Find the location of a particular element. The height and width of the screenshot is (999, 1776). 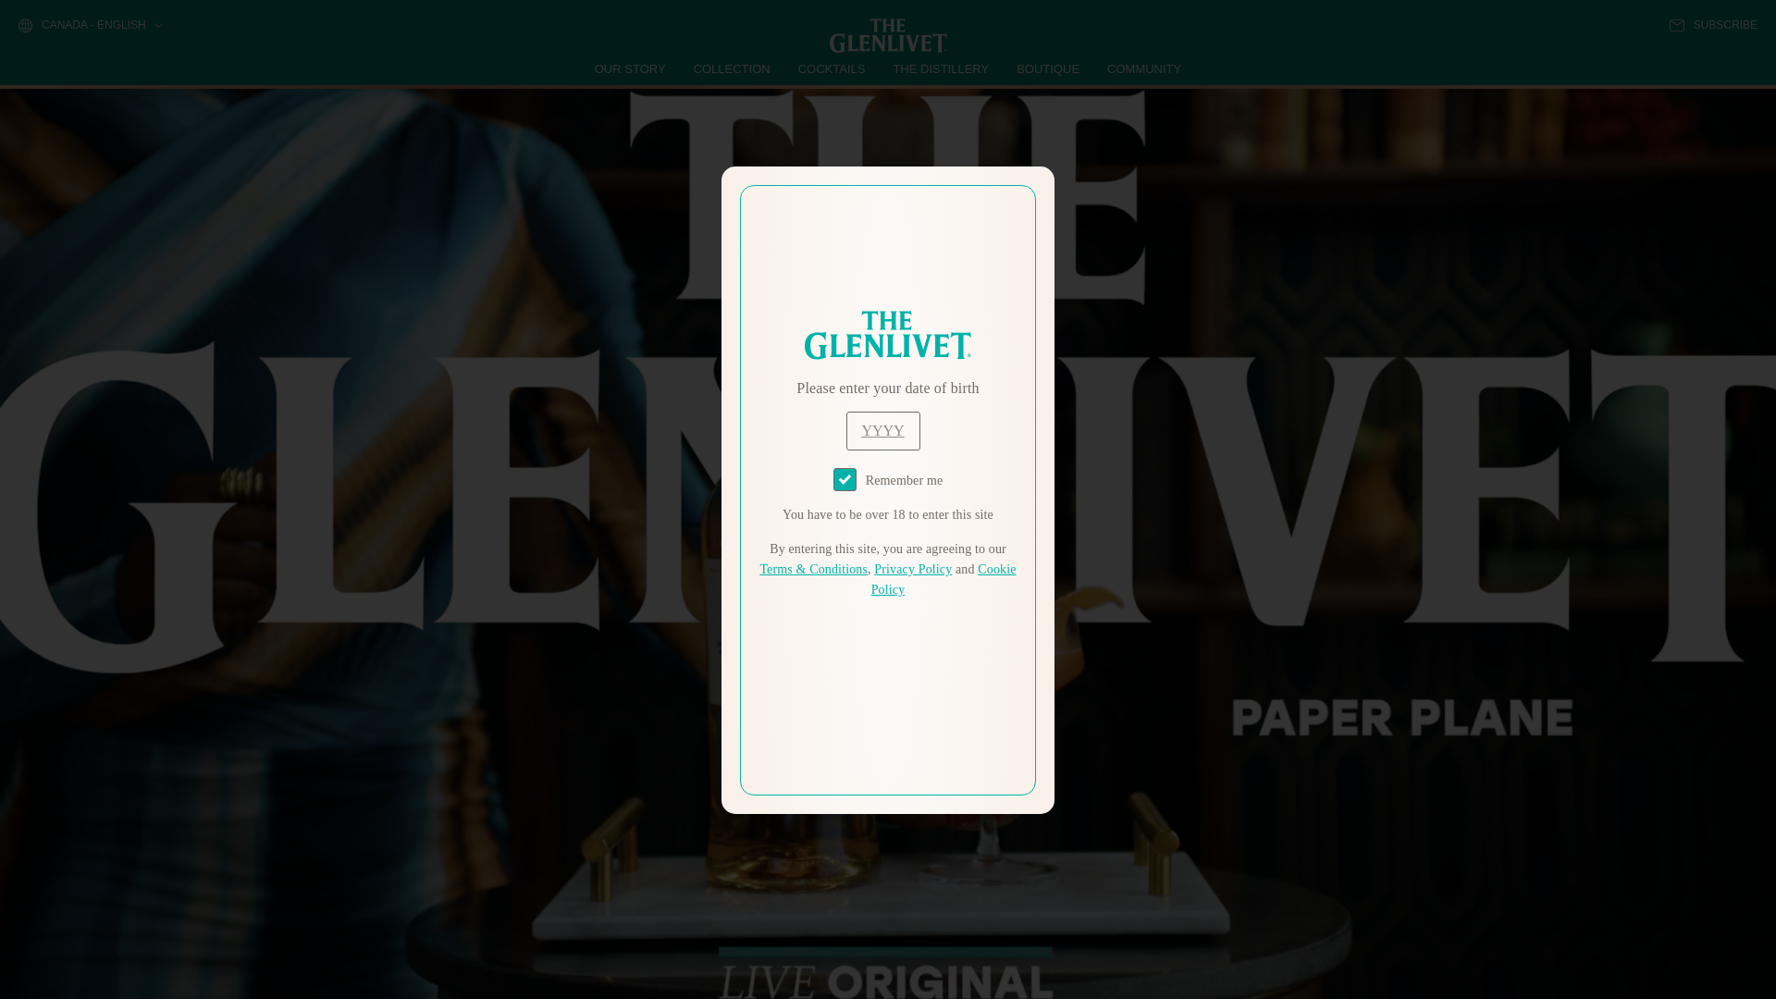

Privacy Policy is located at coordinates (912, 570).